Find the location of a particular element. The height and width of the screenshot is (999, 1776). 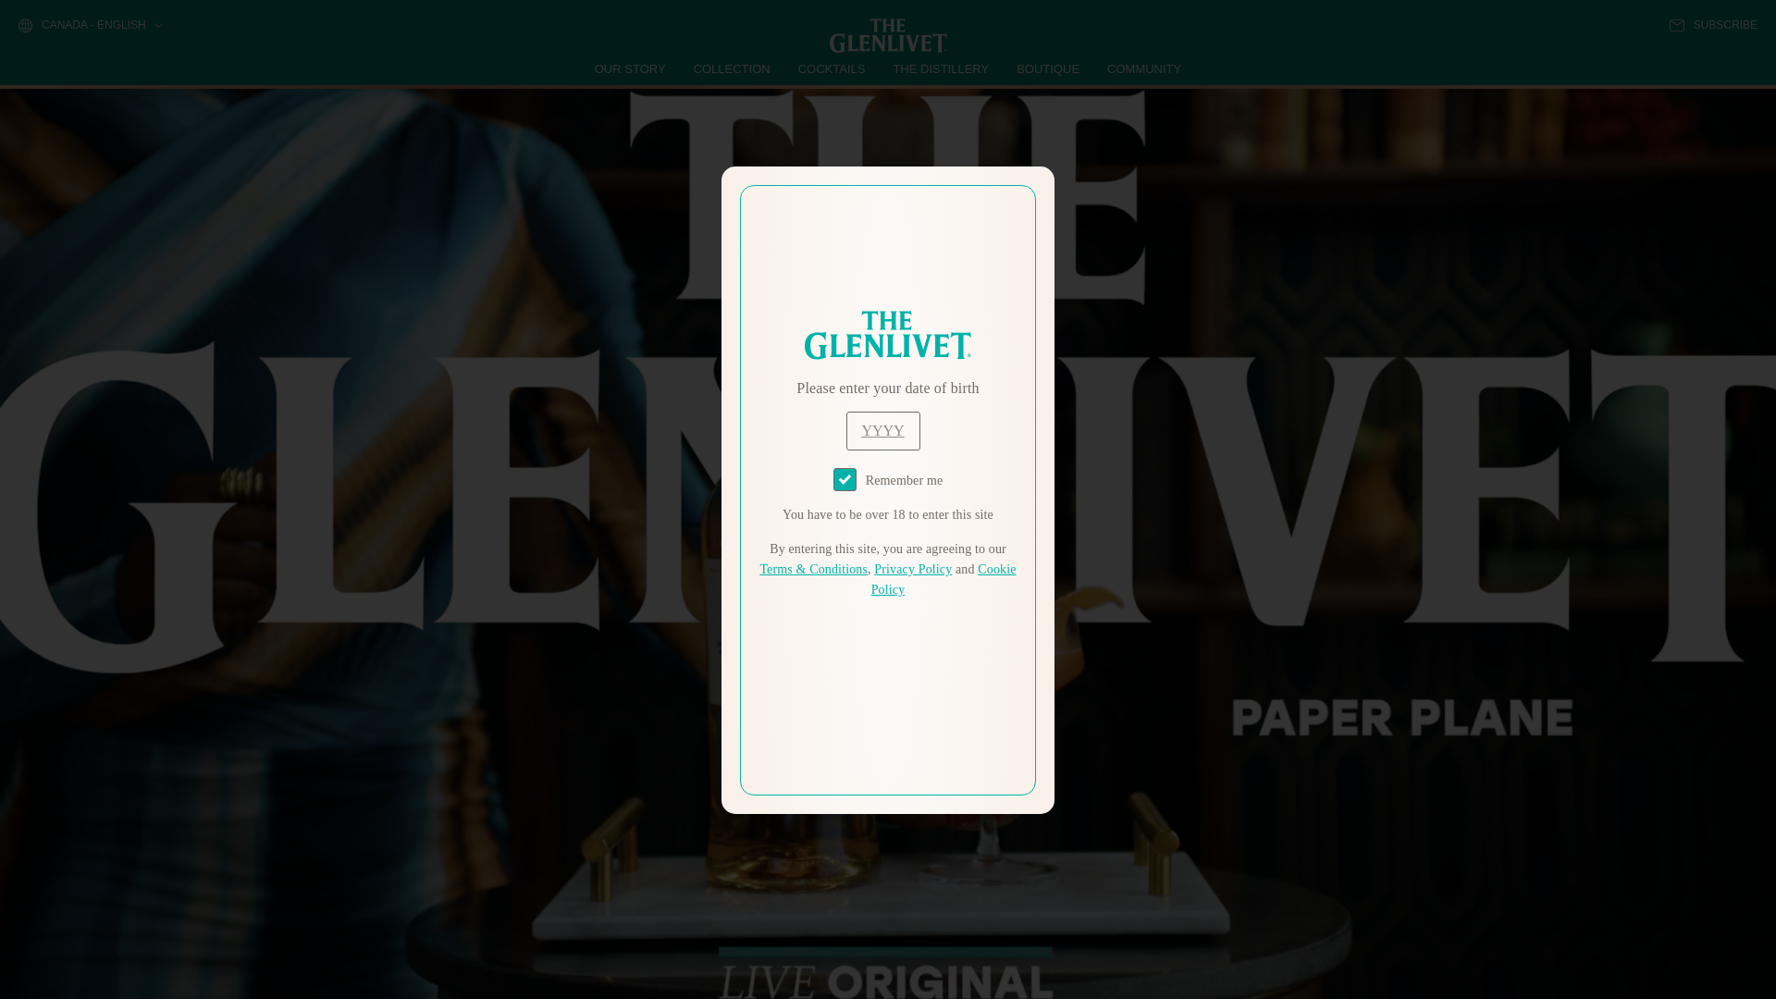

Privacy Policy is located at coordinates (912, 570).